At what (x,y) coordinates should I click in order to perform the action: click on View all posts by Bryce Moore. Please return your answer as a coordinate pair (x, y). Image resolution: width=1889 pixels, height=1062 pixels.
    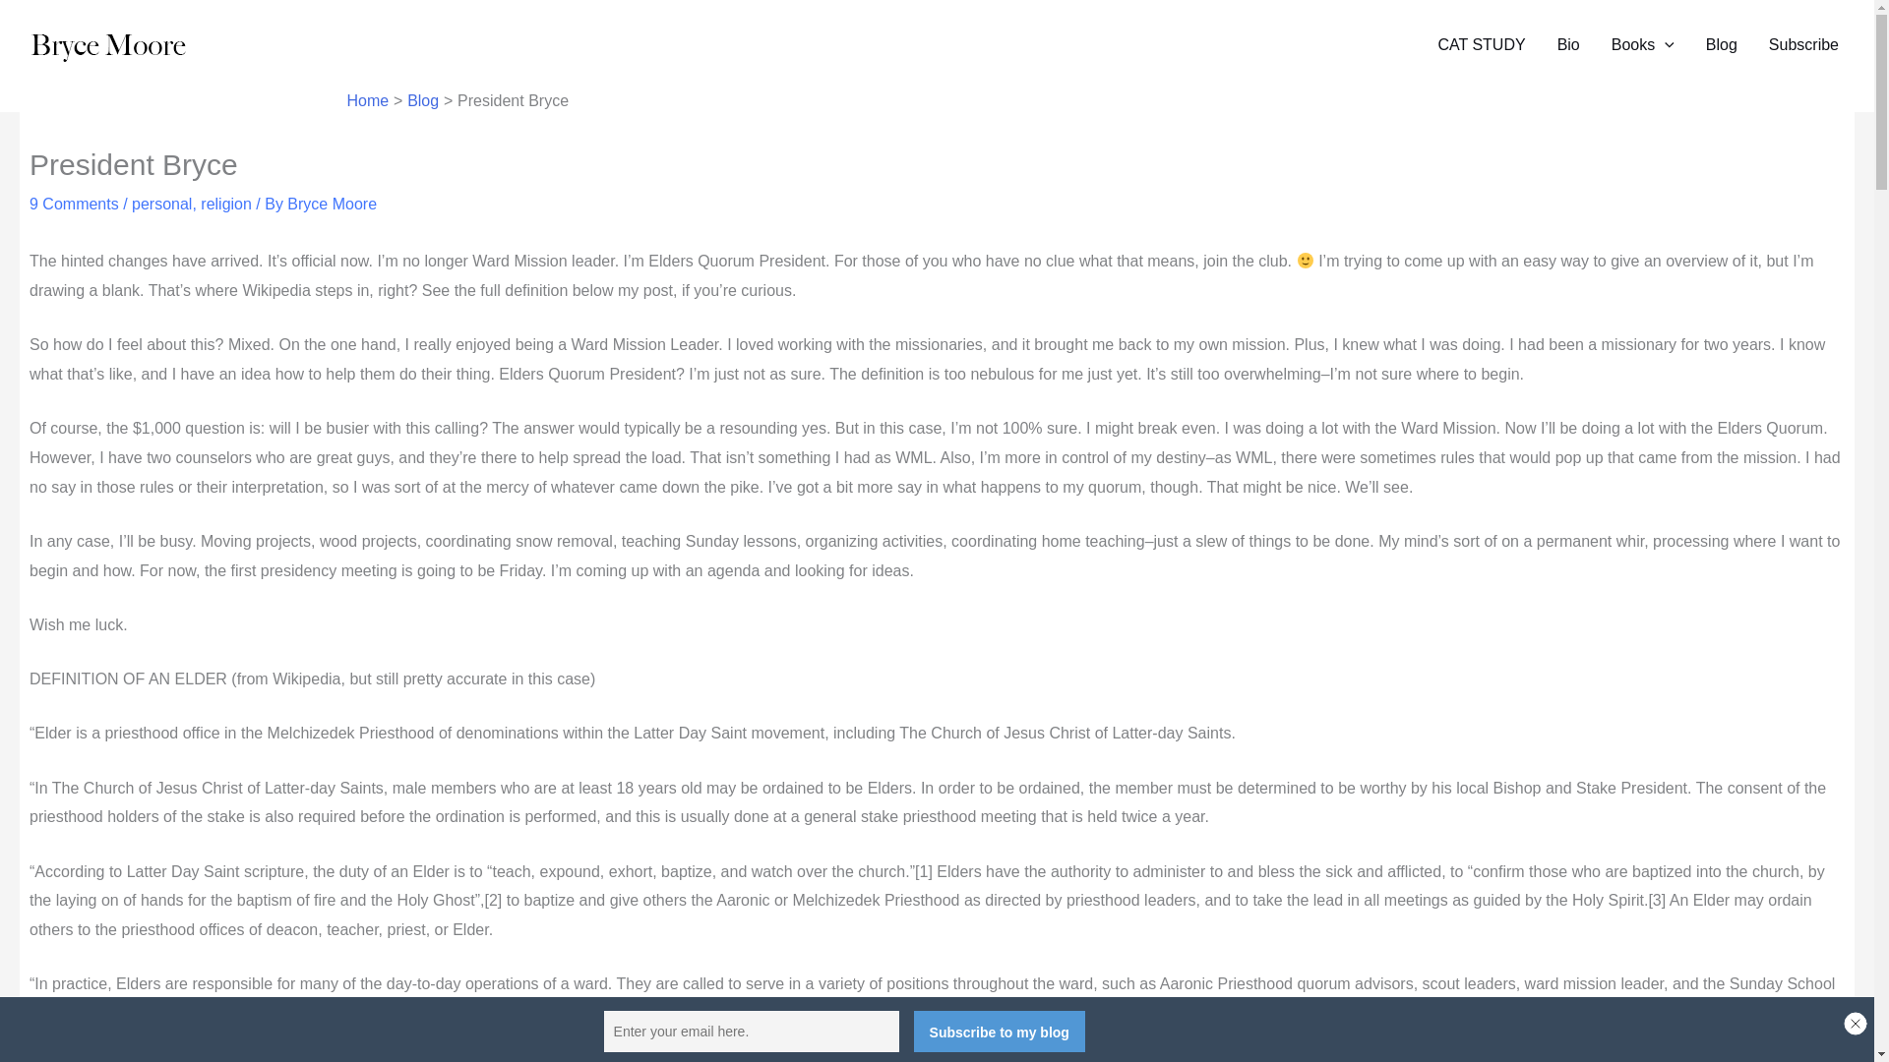
    Looking at the image, I should click on (331, 204).